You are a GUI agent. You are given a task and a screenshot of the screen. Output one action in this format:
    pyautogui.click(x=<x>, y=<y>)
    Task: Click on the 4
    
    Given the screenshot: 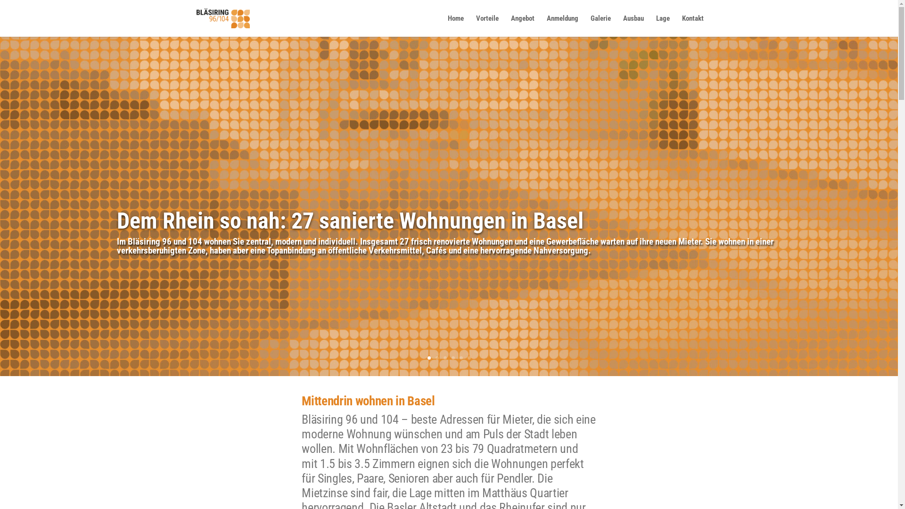 What is the action you would take?
    pyautogui.click(x=453, y=358)
    